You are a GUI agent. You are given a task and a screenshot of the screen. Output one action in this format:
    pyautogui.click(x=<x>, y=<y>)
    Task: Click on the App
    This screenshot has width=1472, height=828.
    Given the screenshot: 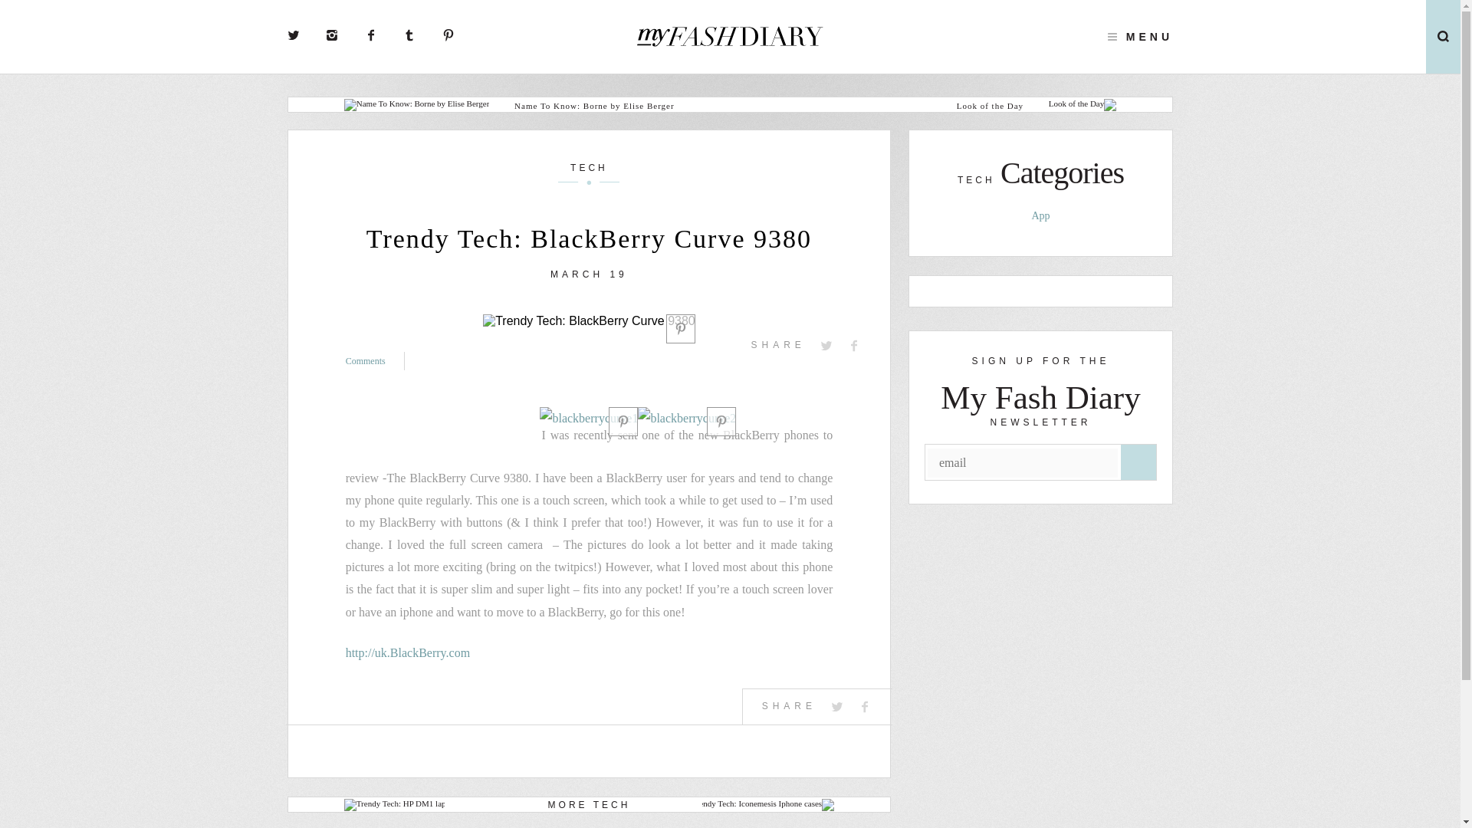 What is the action you would take?
    pyautogui.click(x=1040, y=216)
    